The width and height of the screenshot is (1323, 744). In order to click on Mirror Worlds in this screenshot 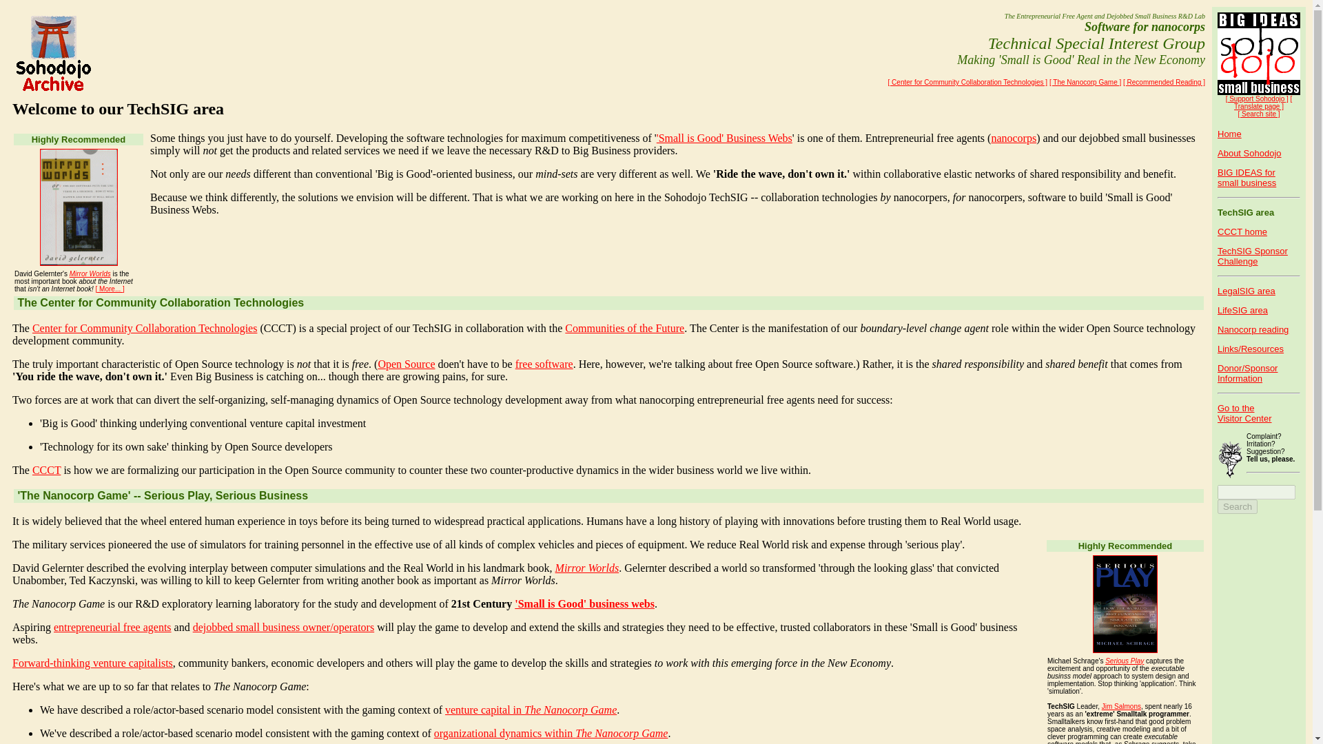, I will do `click(90, 273)`.